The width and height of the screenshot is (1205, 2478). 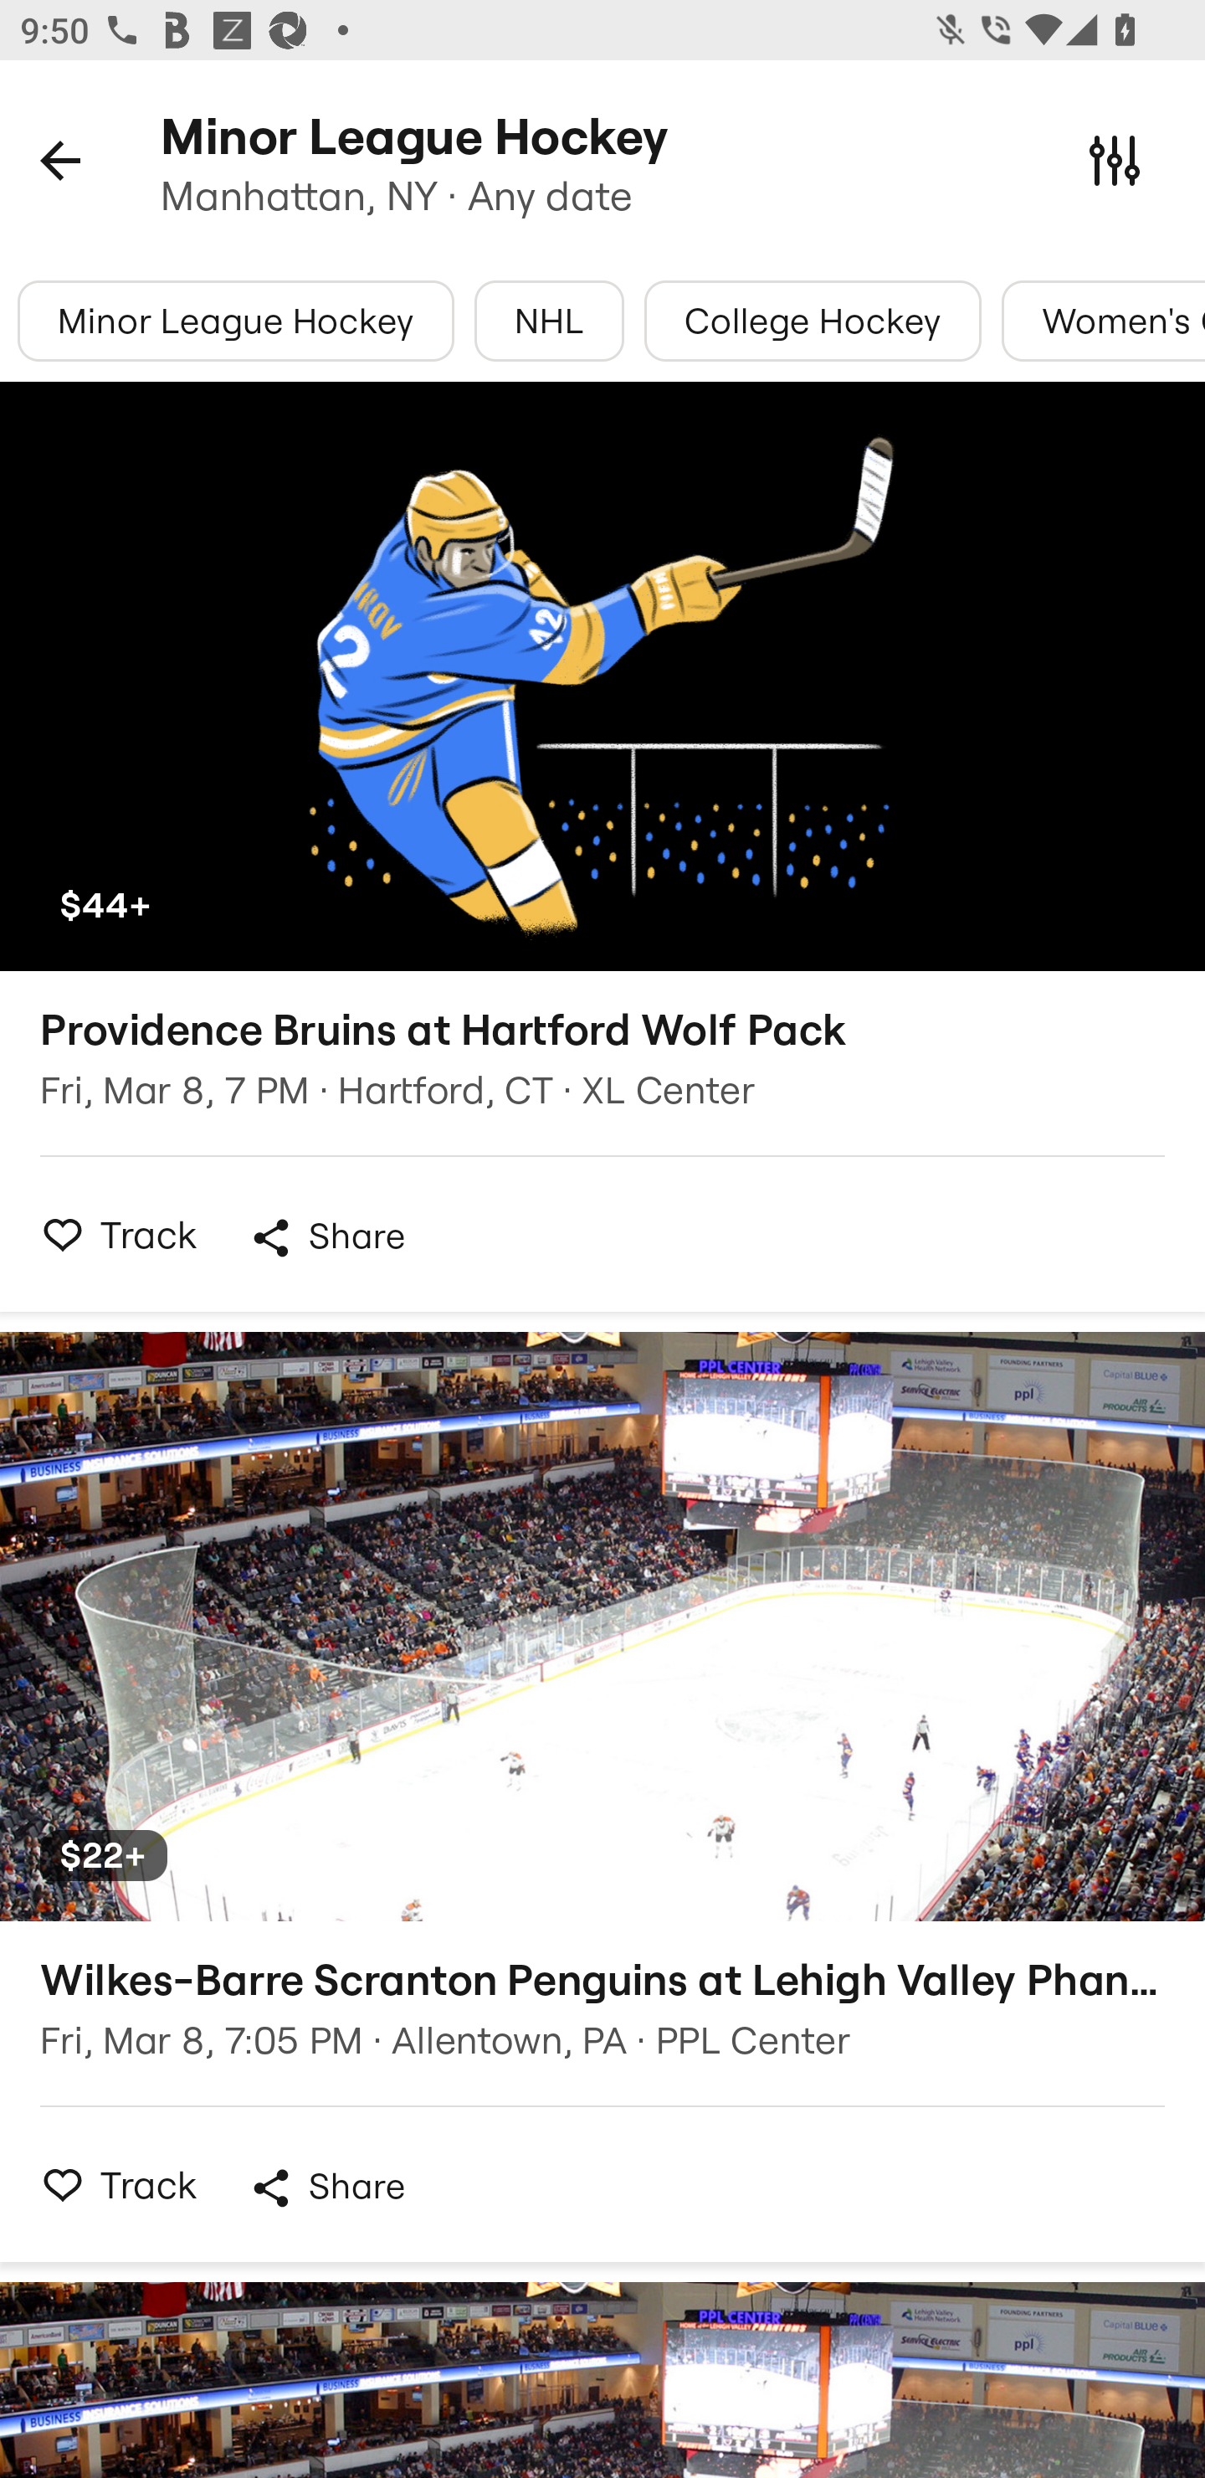 What do you see at coordinates (60, 159) in the screenshot?
I see `Back` at bounding box center [60, 159].